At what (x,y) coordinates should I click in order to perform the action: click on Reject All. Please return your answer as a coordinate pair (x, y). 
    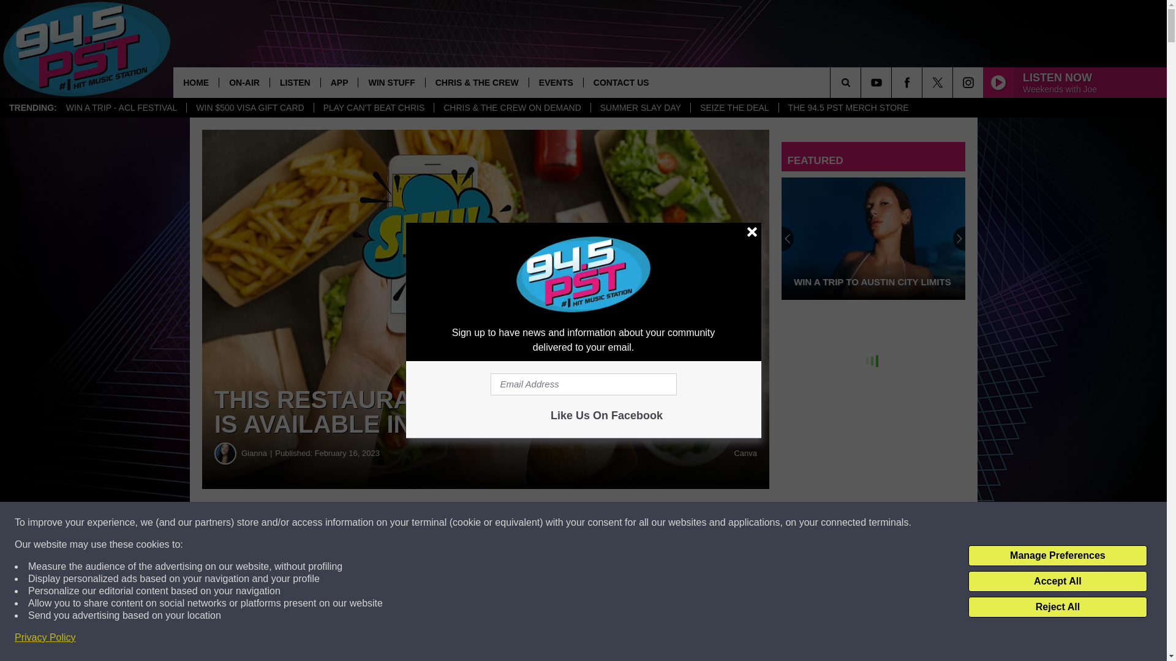
    Looking at the image, I should click on (1057, 607).